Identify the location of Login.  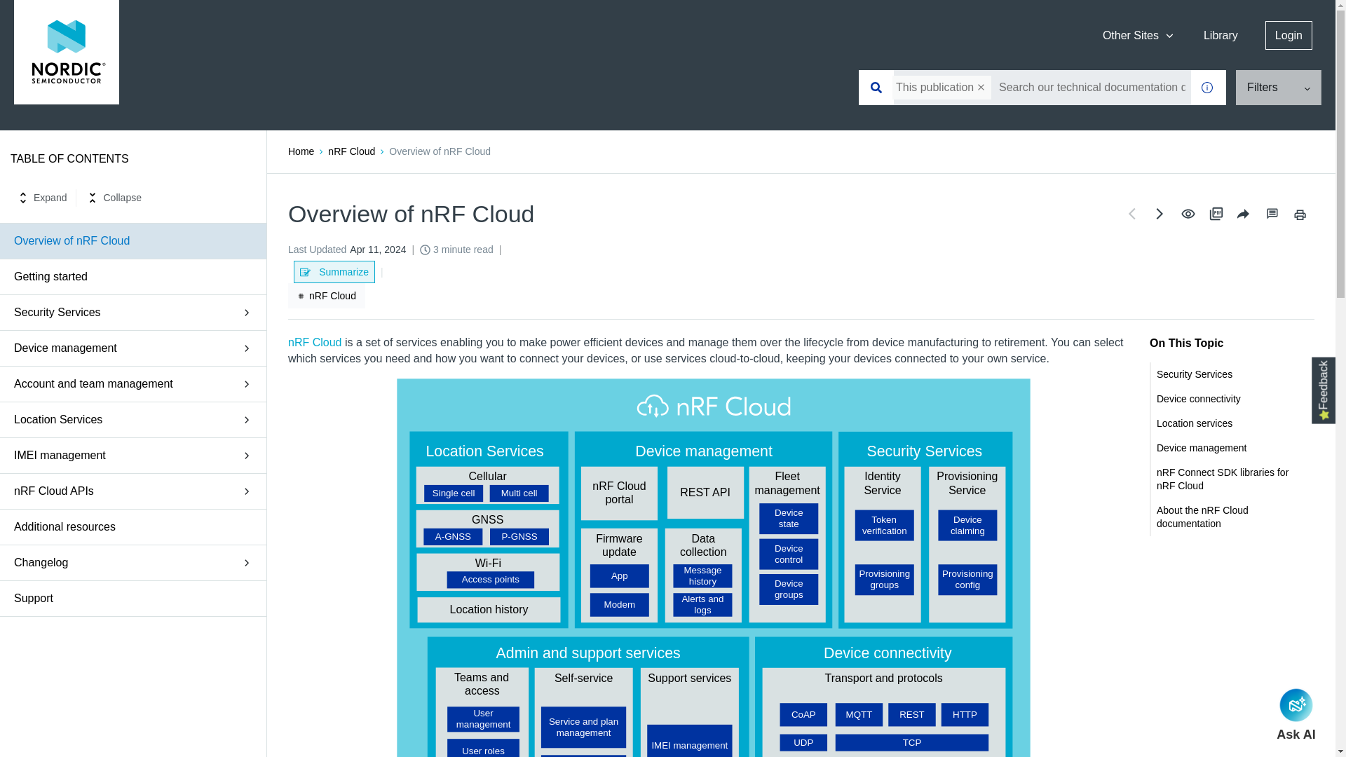
(1289, 35).